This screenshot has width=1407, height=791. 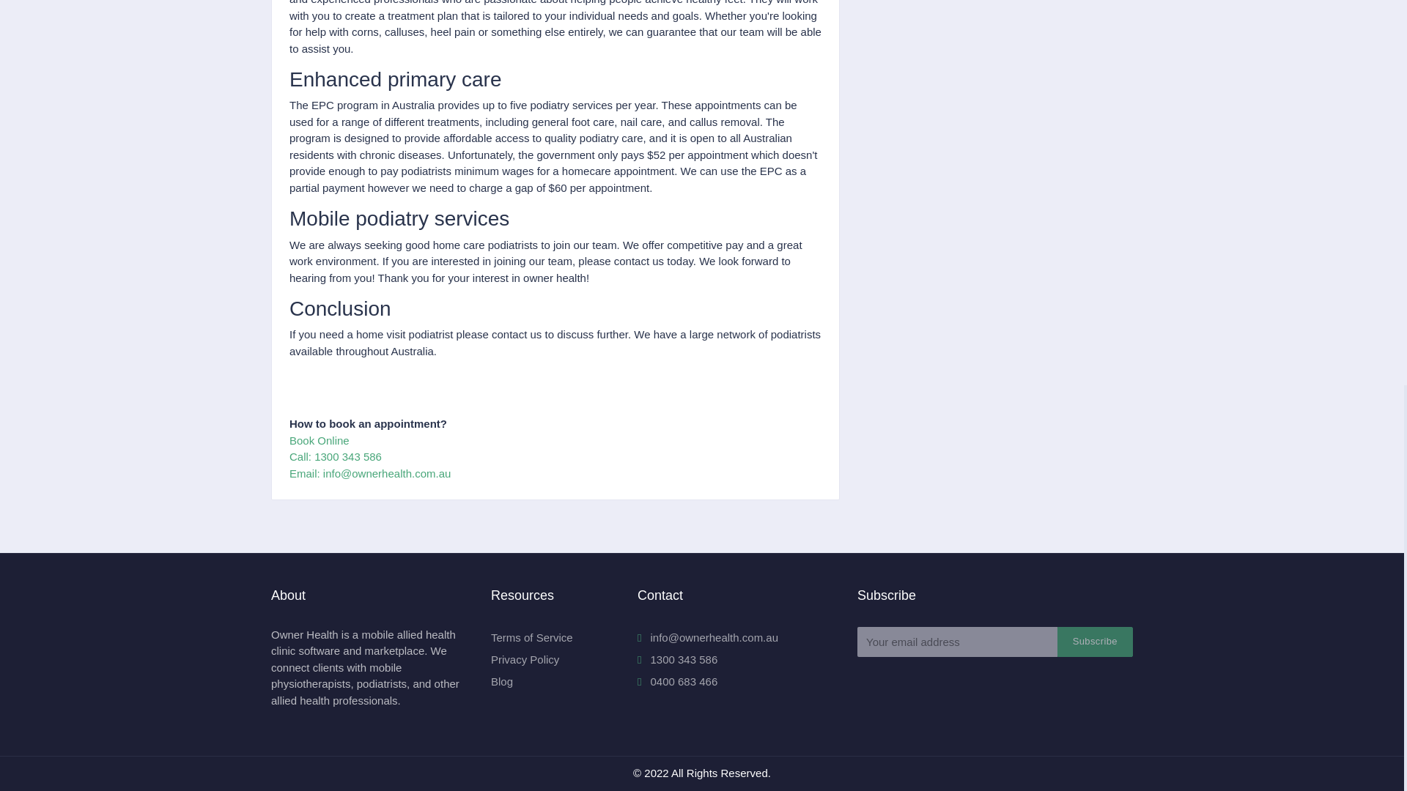 I want to click on Subscribe, so click(x=1095, y=642).